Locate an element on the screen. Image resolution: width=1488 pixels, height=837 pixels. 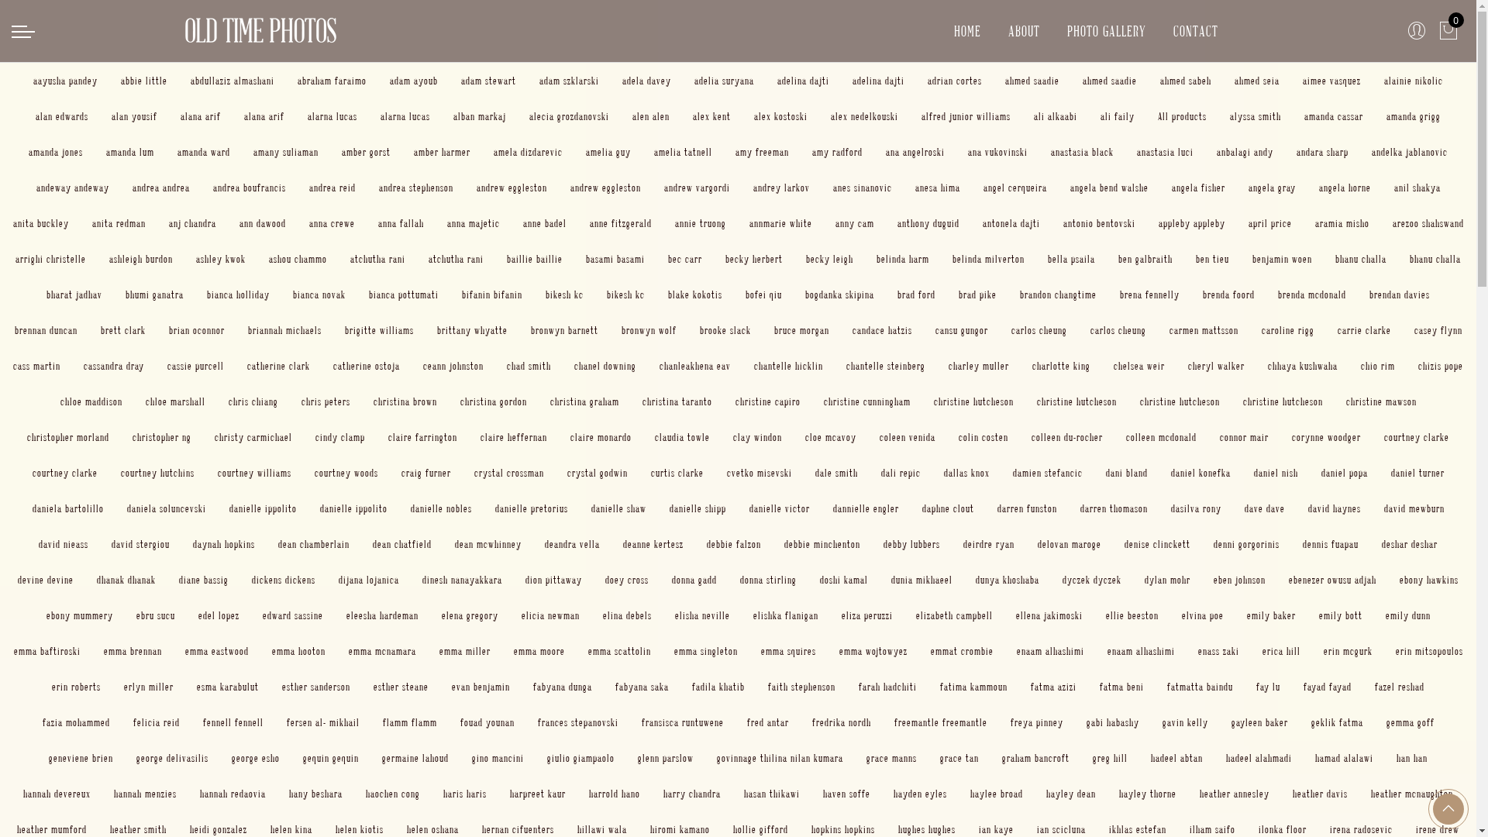
chloe marshall is located at coordinates (175, 401).